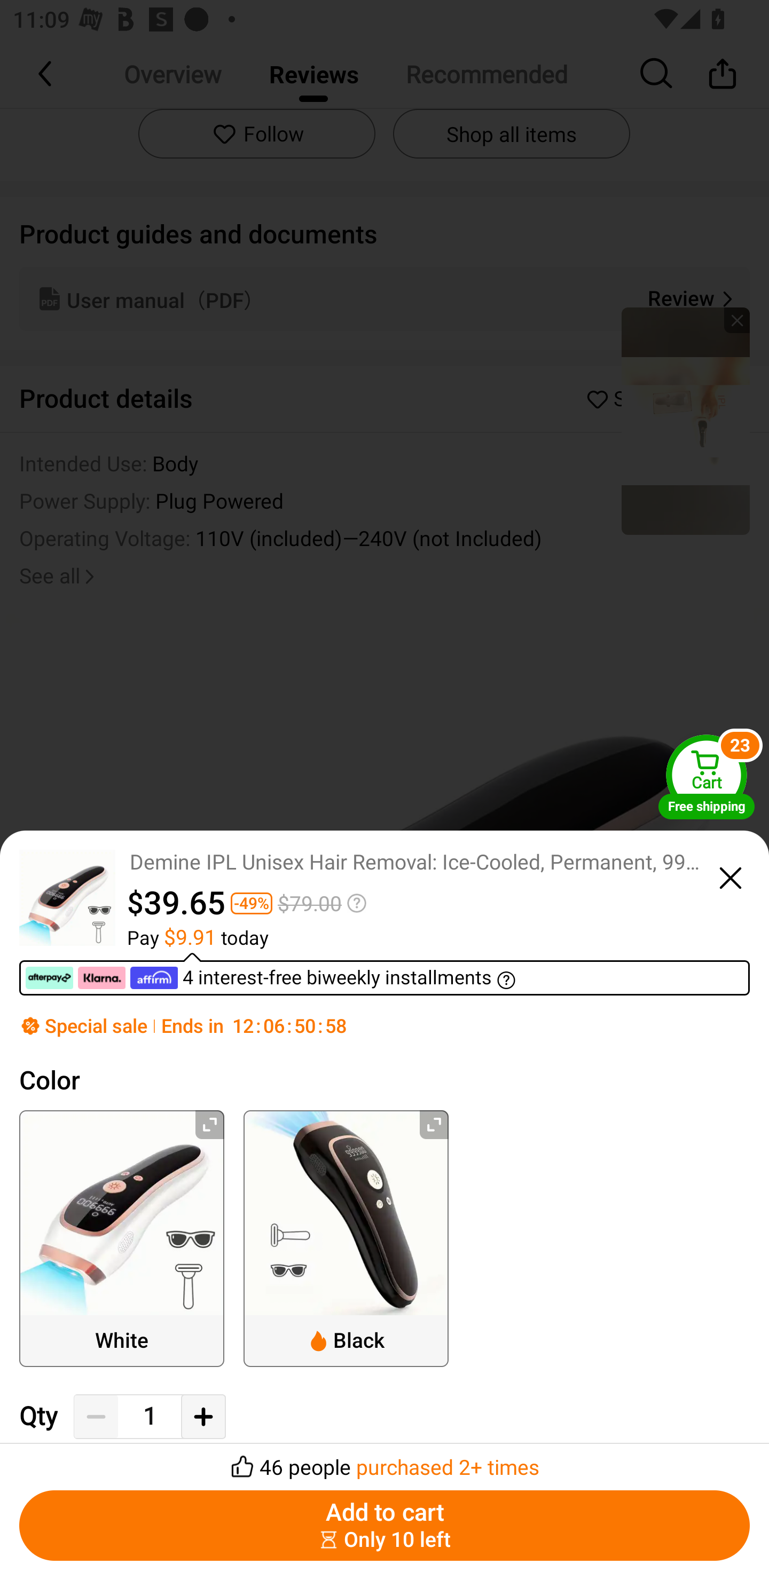  Describe the element at coordinates (707, 776) in the screenshot. I see `Cart Free shipping Cart` at that location.